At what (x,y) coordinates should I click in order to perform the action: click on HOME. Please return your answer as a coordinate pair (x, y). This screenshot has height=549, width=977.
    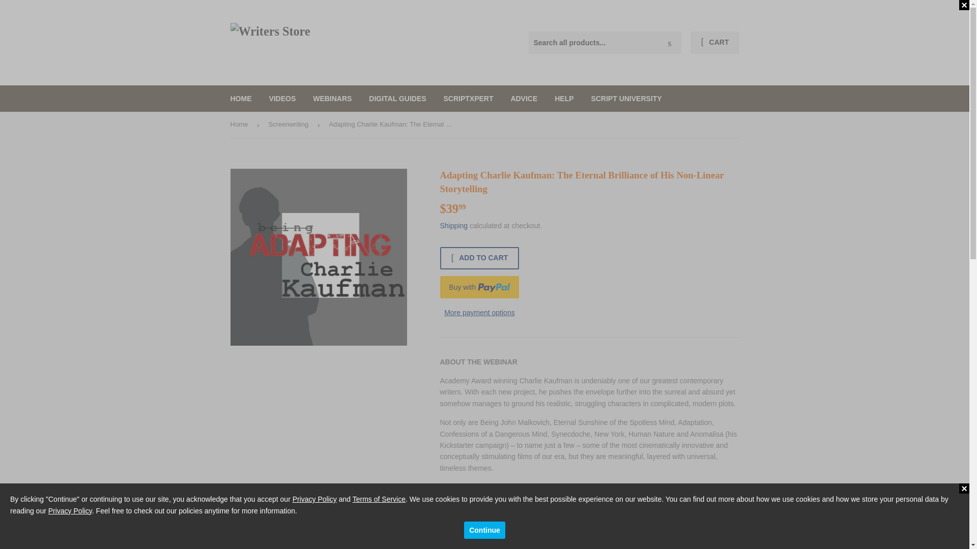
    Looking at the image, I should click on (241, 99).